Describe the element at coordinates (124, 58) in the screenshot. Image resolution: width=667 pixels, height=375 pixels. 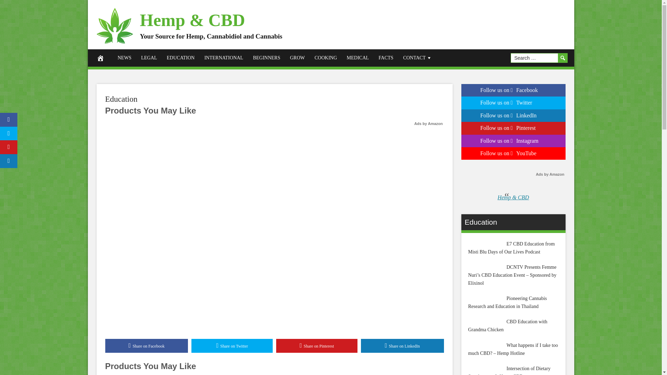
I see `NEWS` at that location.